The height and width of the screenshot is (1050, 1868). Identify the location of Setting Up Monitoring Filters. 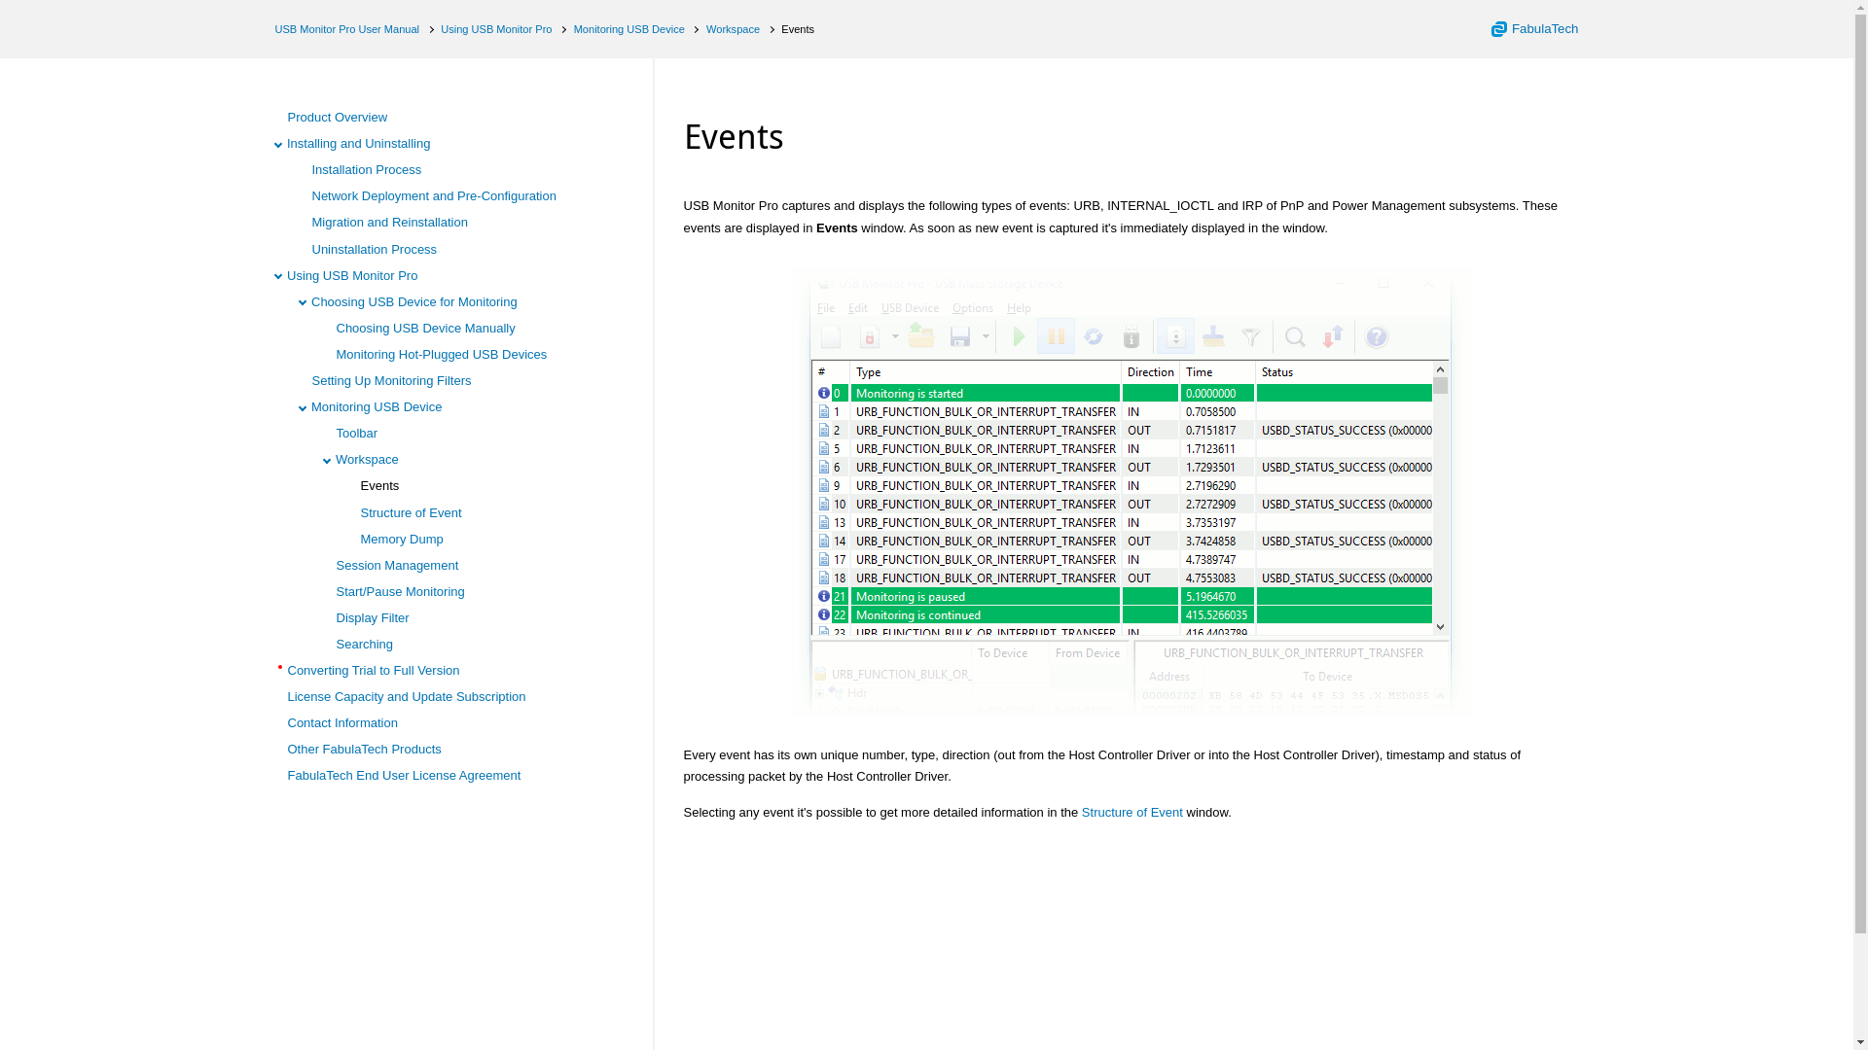
(391, 380).